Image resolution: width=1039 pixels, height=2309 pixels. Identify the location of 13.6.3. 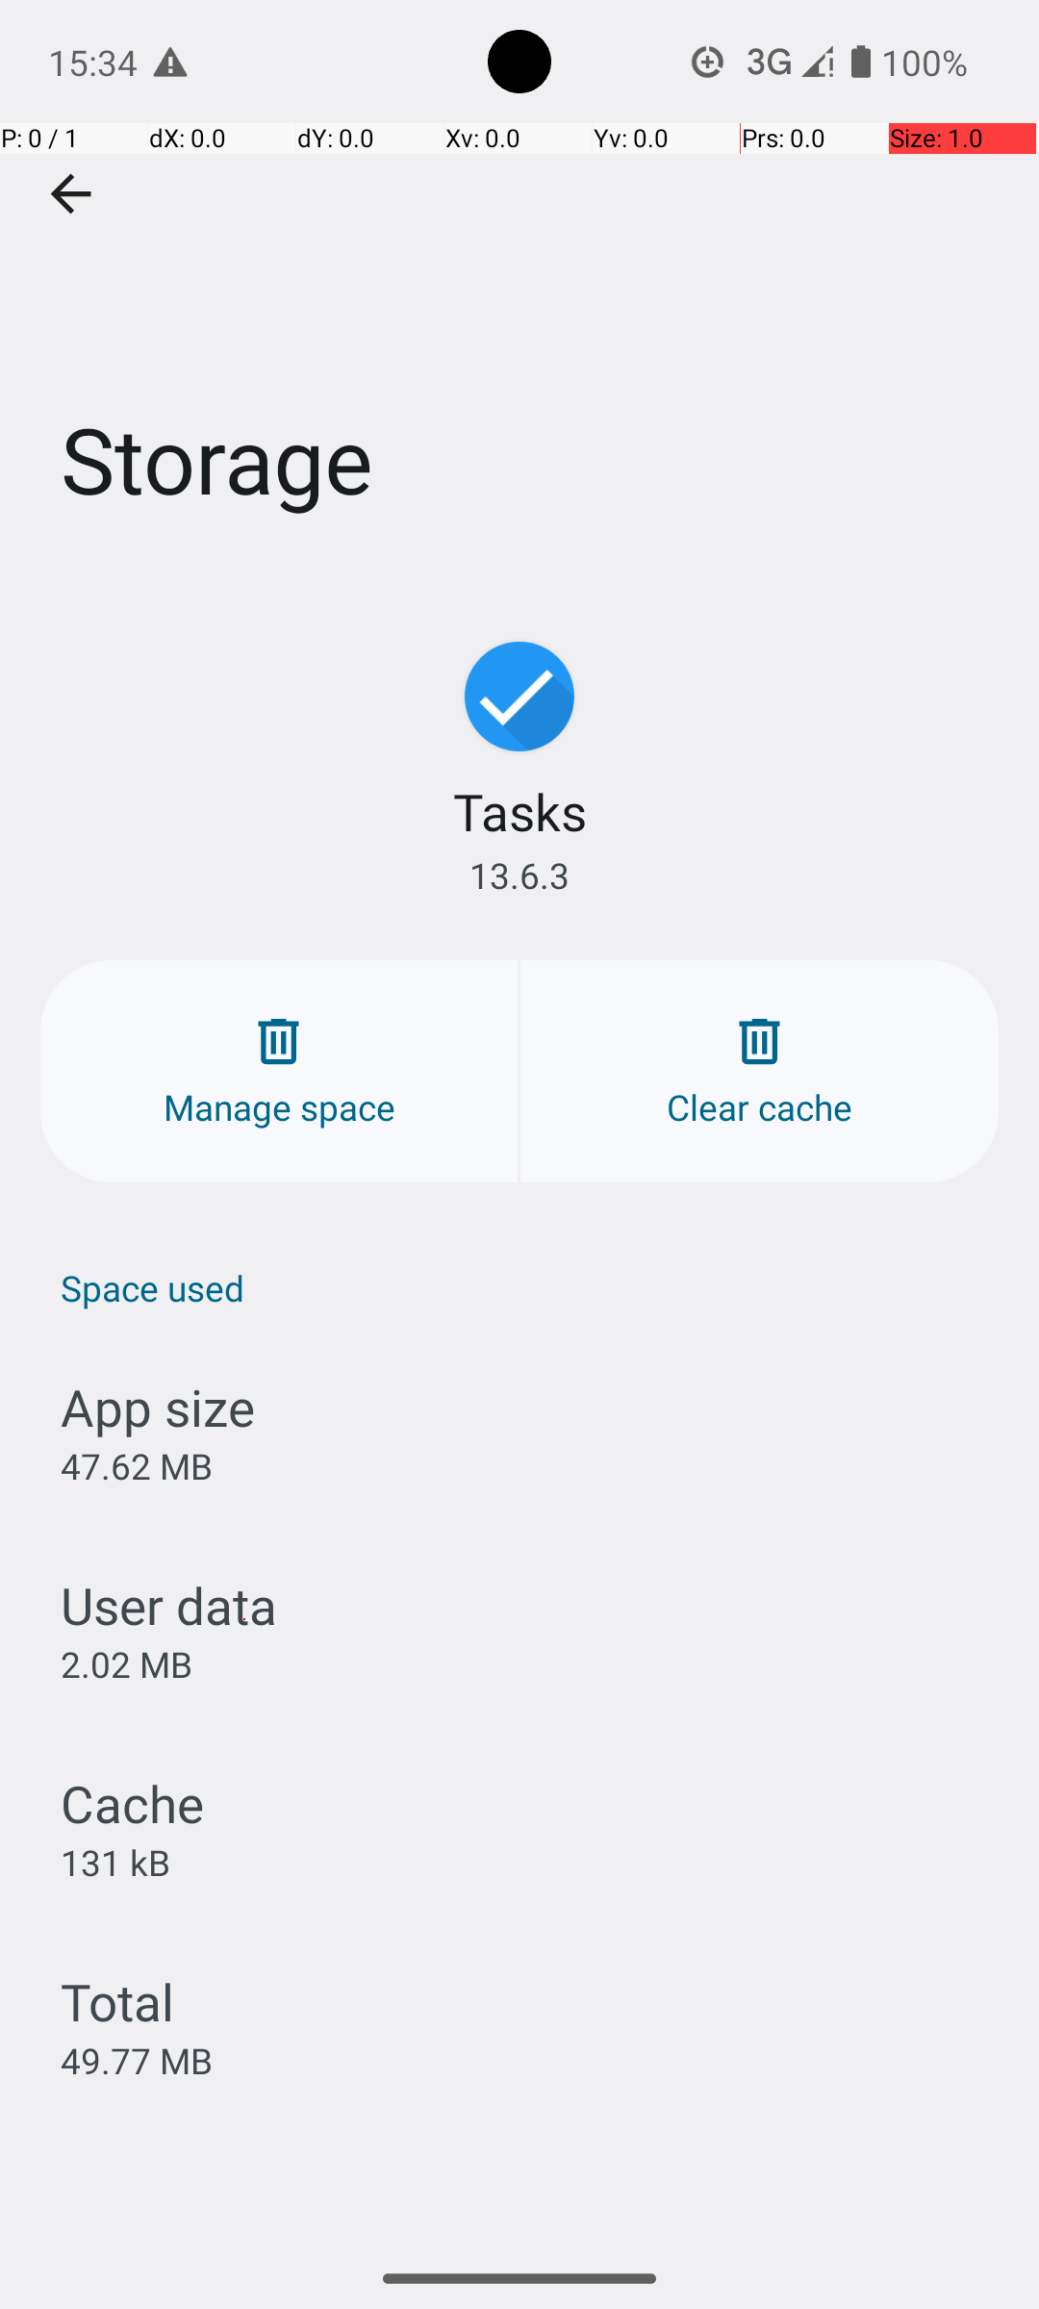
(519, 875).